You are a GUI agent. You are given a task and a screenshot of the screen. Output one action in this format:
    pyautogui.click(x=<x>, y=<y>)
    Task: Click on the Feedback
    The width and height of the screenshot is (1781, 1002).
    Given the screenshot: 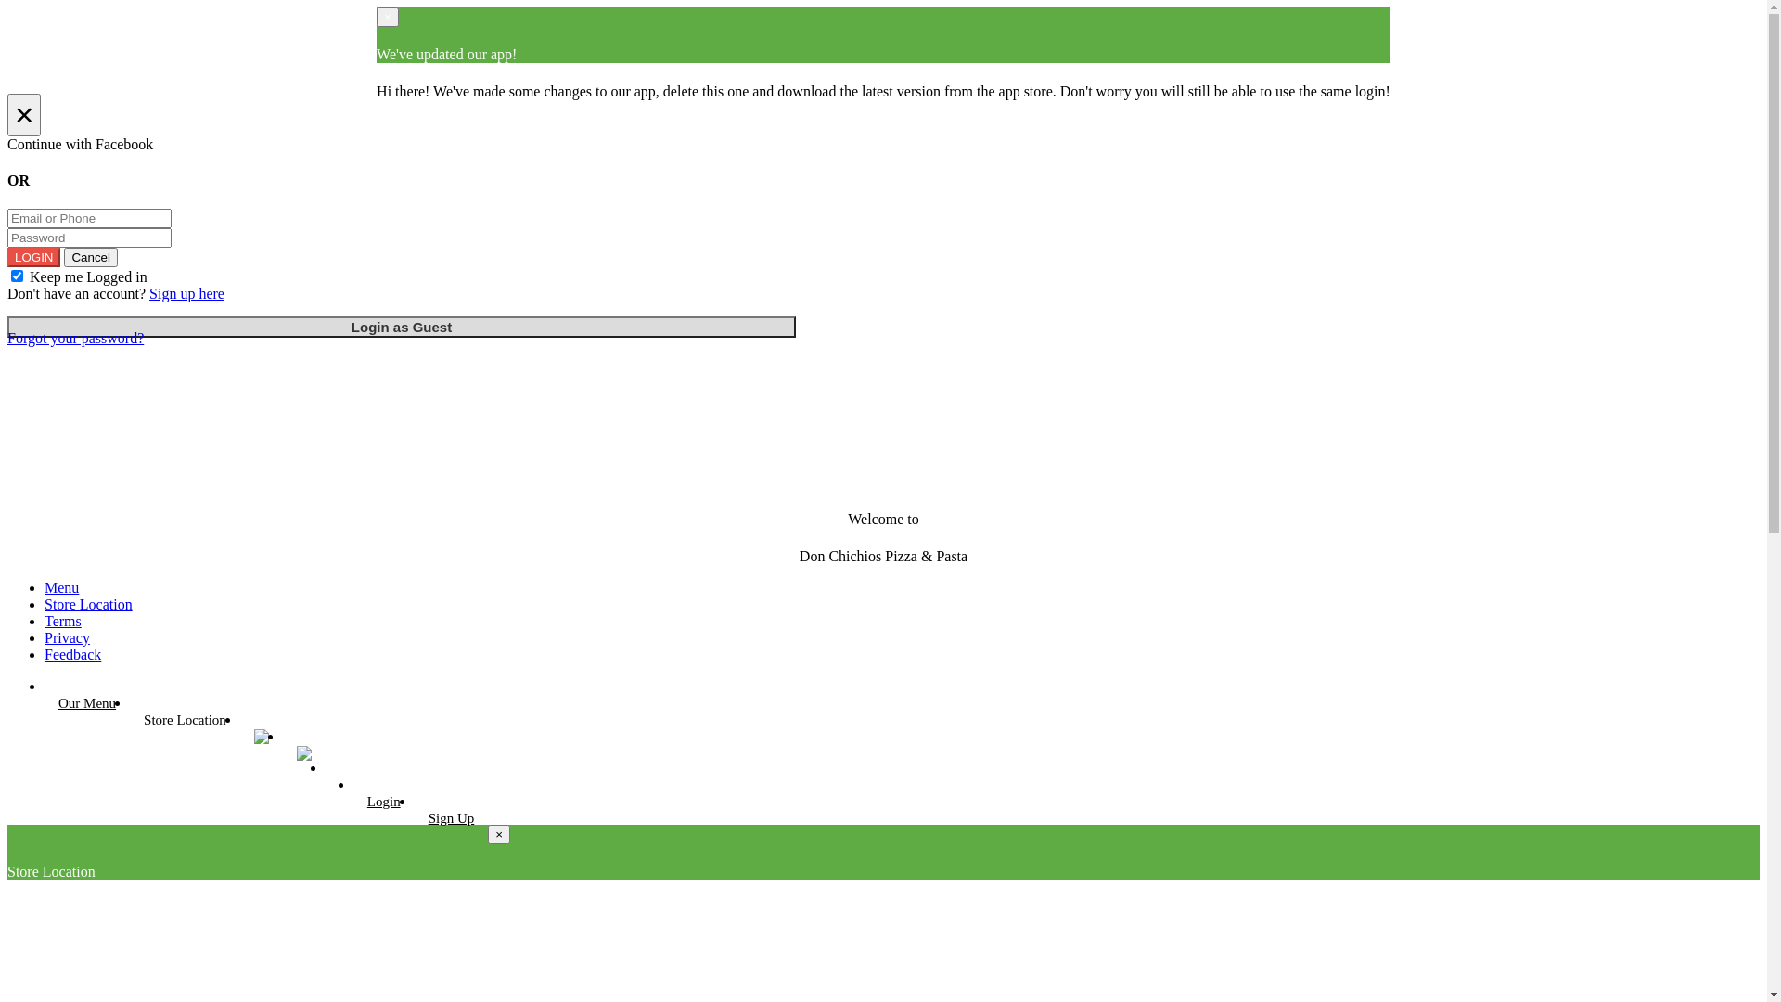 What is the action you would take?
    pyautogui.click(x=72, y=655)
    